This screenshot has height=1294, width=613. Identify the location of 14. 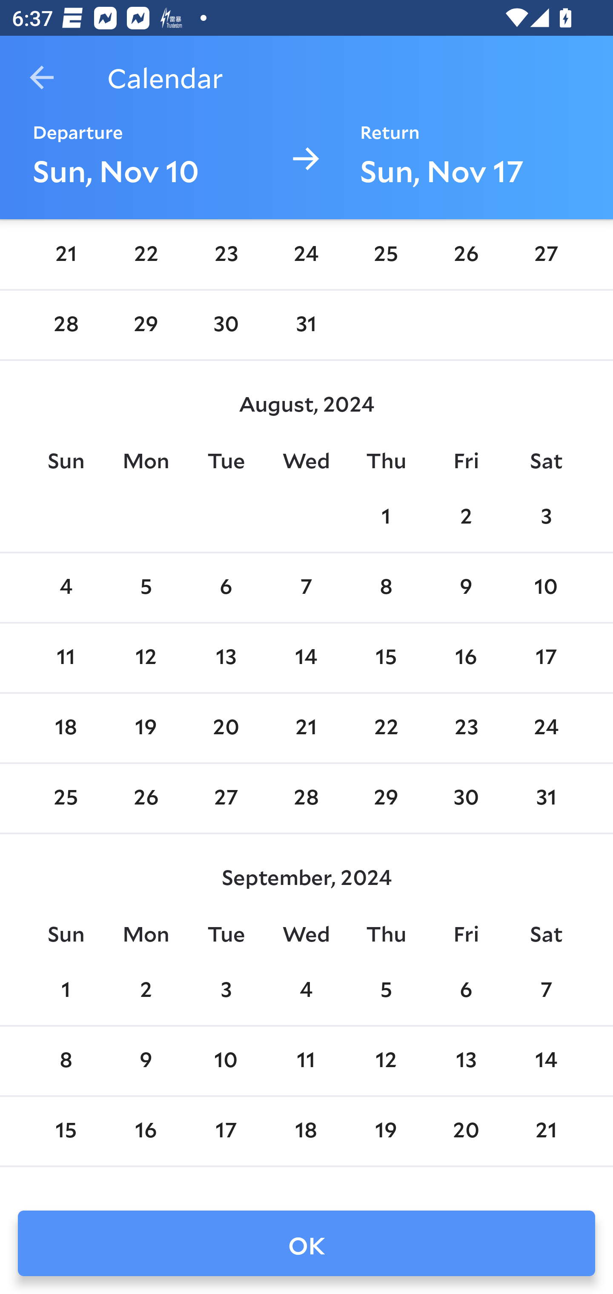
(306, 658).